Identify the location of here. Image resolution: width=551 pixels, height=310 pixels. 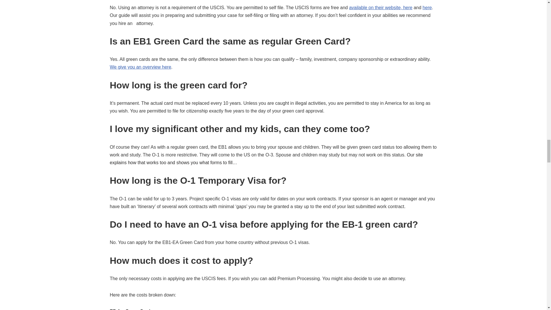
(427, 7).